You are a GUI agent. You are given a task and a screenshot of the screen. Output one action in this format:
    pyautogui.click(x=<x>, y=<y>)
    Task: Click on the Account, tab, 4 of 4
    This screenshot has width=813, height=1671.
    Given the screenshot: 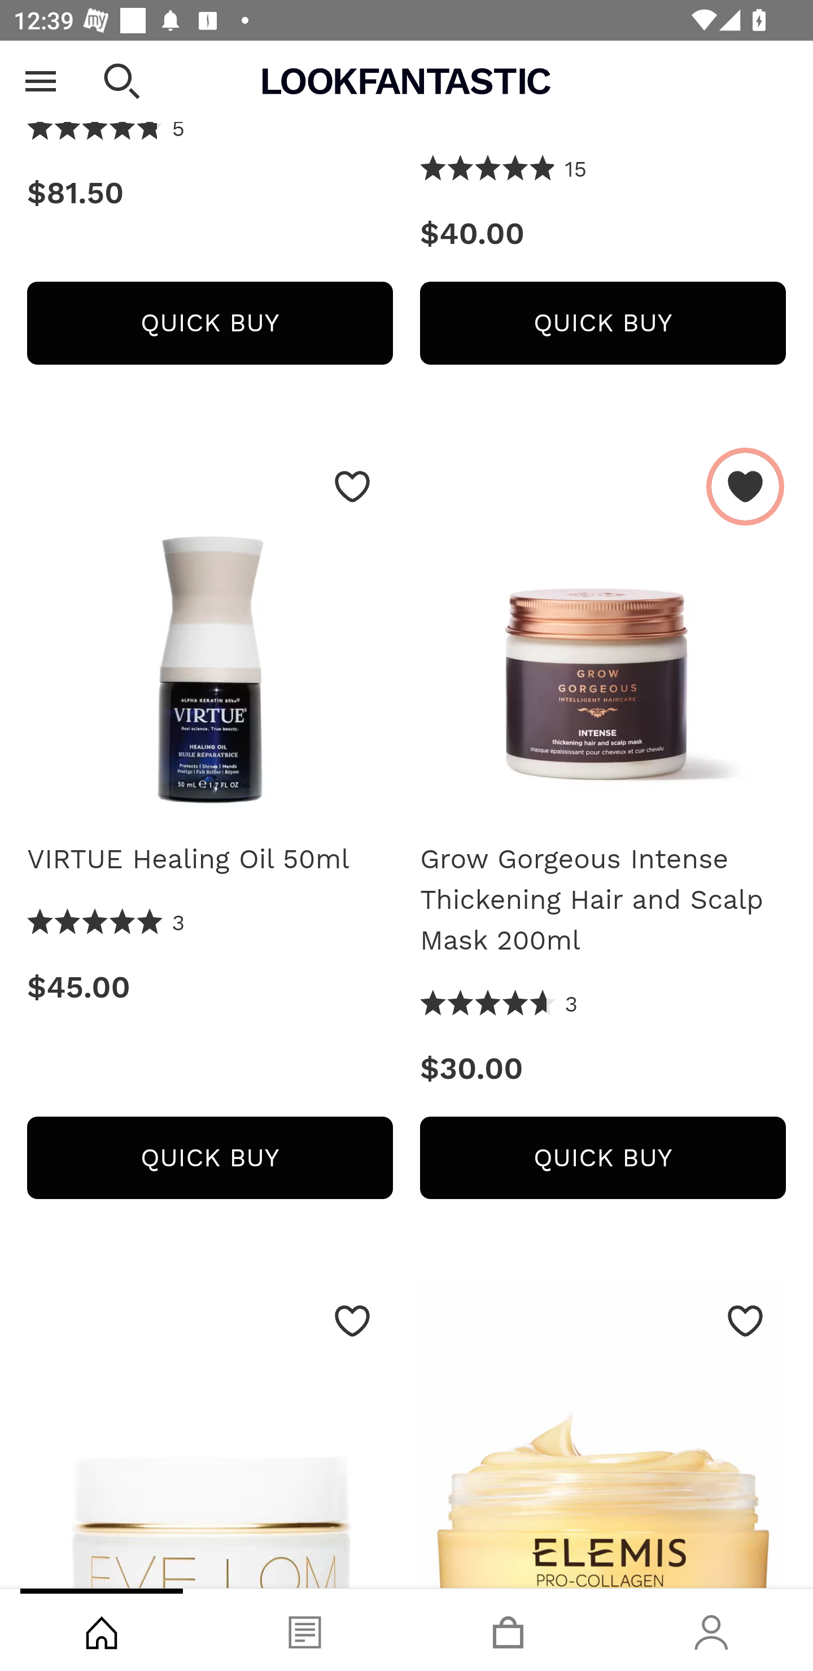 What is the action you would take?
    pyautogui.click(x=711, y=1630)
    